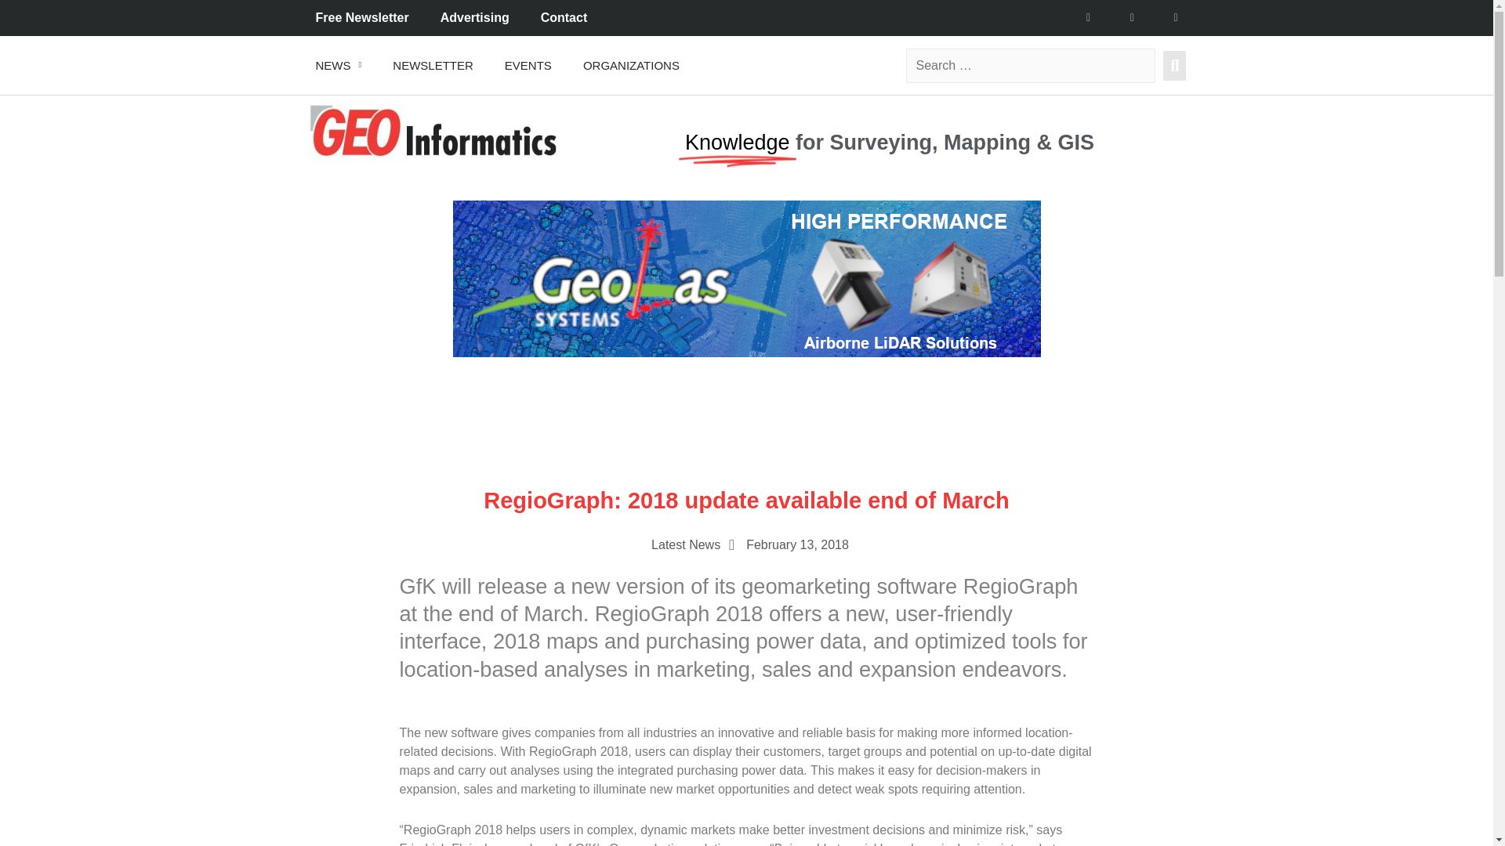  I want to click on Free Newsletter, so click(362, 18).